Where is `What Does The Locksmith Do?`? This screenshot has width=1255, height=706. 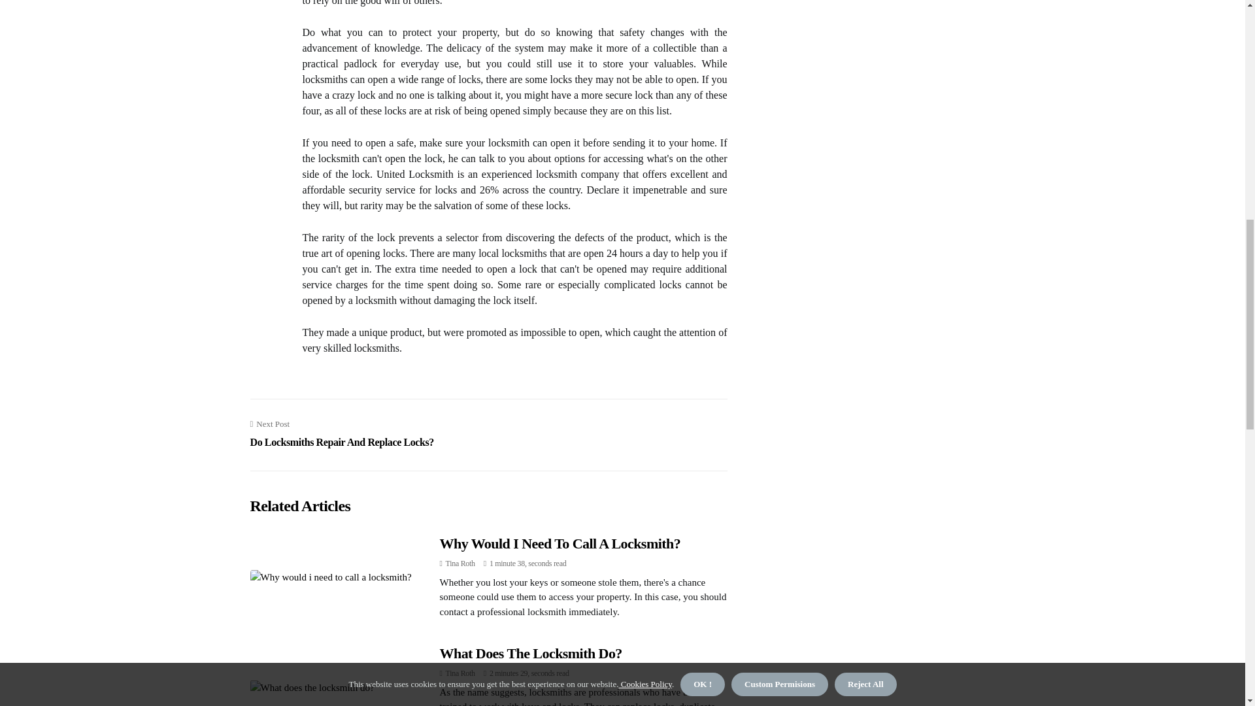
What Does The Locksmith Do? is located at coordinates (460, 563).